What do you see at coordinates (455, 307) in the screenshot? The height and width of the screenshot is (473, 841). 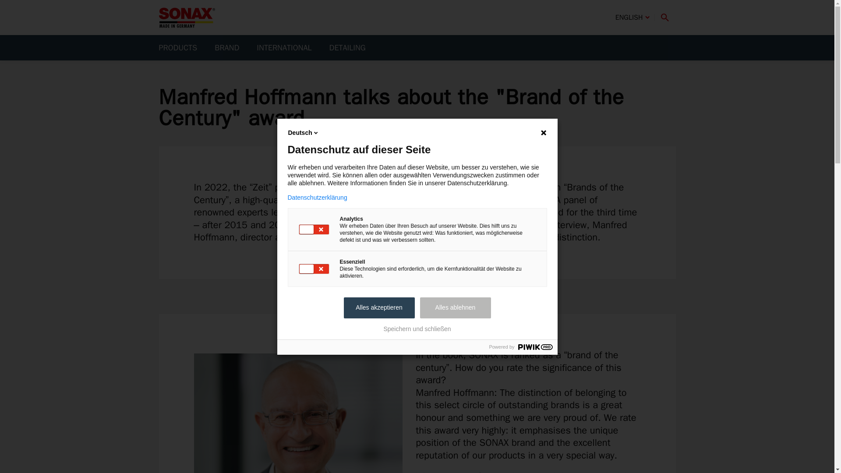 I see `Alles ablehnen` at bounding box center [455, 307].